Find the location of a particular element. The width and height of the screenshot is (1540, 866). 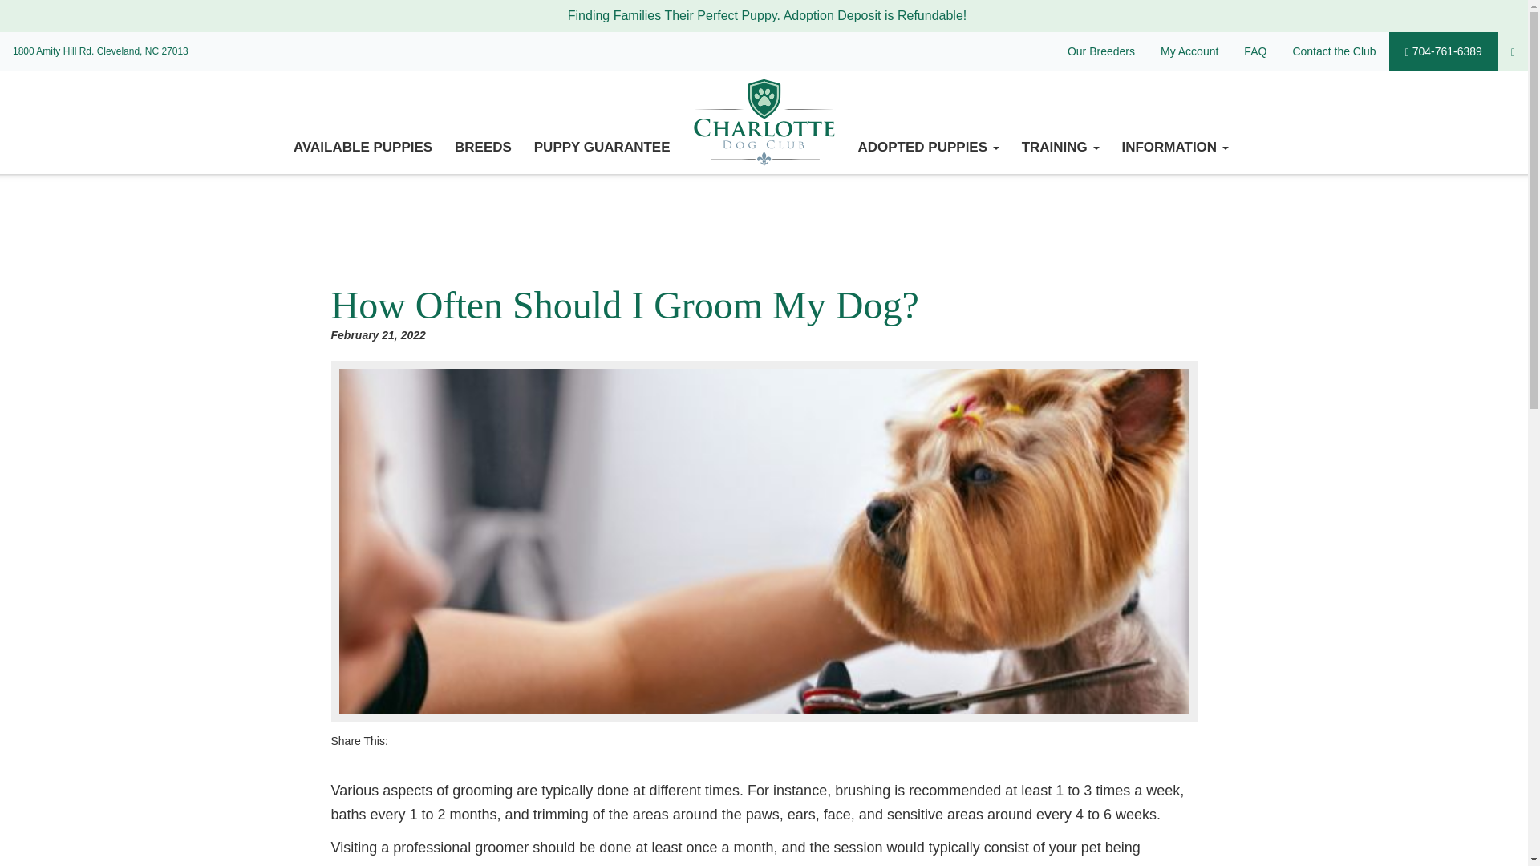

Adoption Deposit is Refundable is located at coordinates (873, 15).